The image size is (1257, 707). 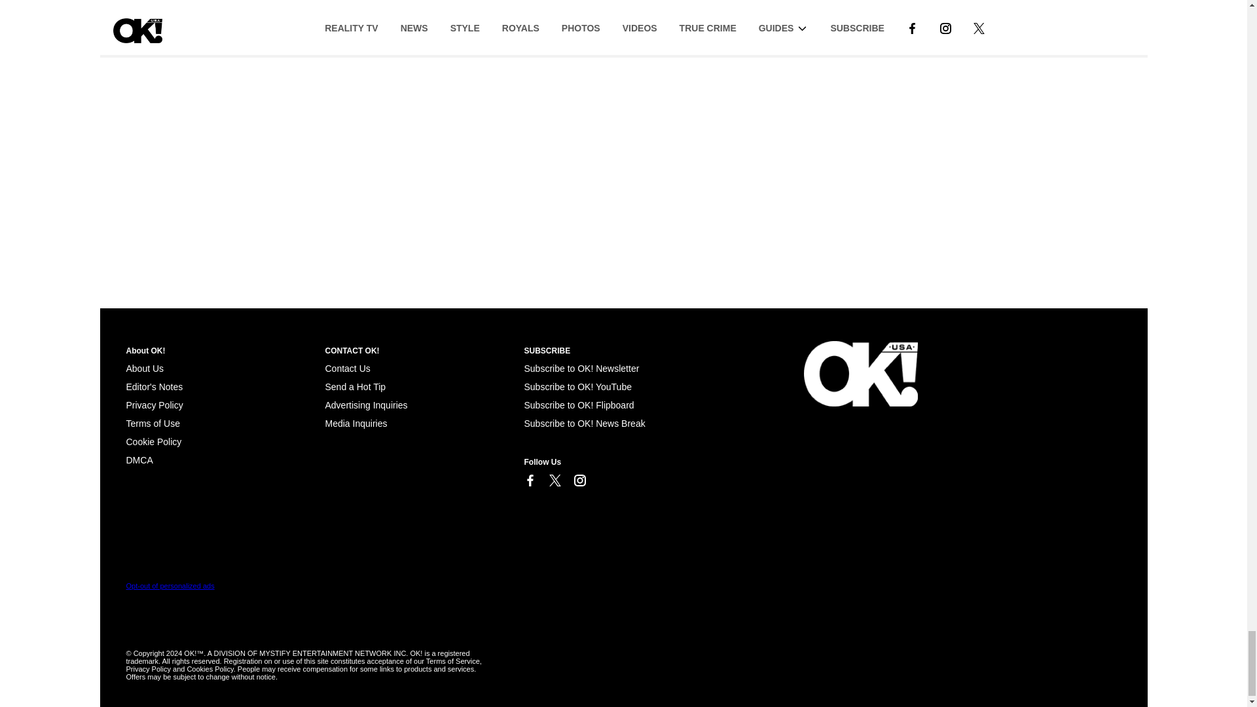 I want to click on Cookie Policy, so click(x=153, y=441).